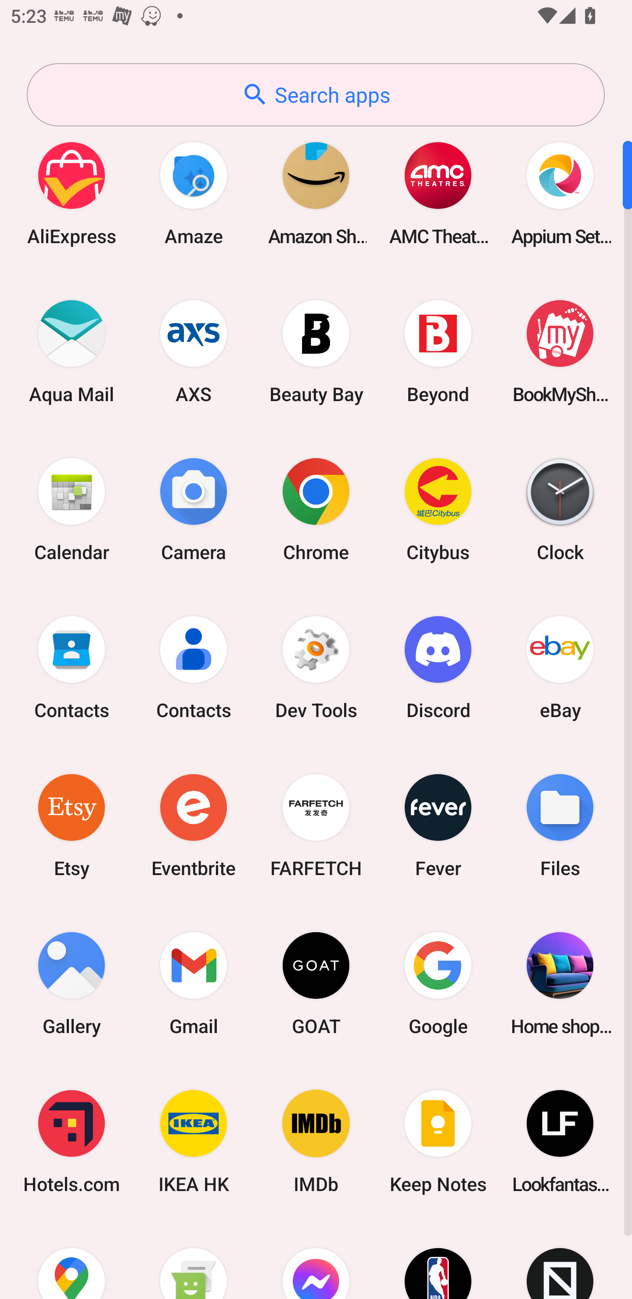  I want to click on Google, so click(438, 983).